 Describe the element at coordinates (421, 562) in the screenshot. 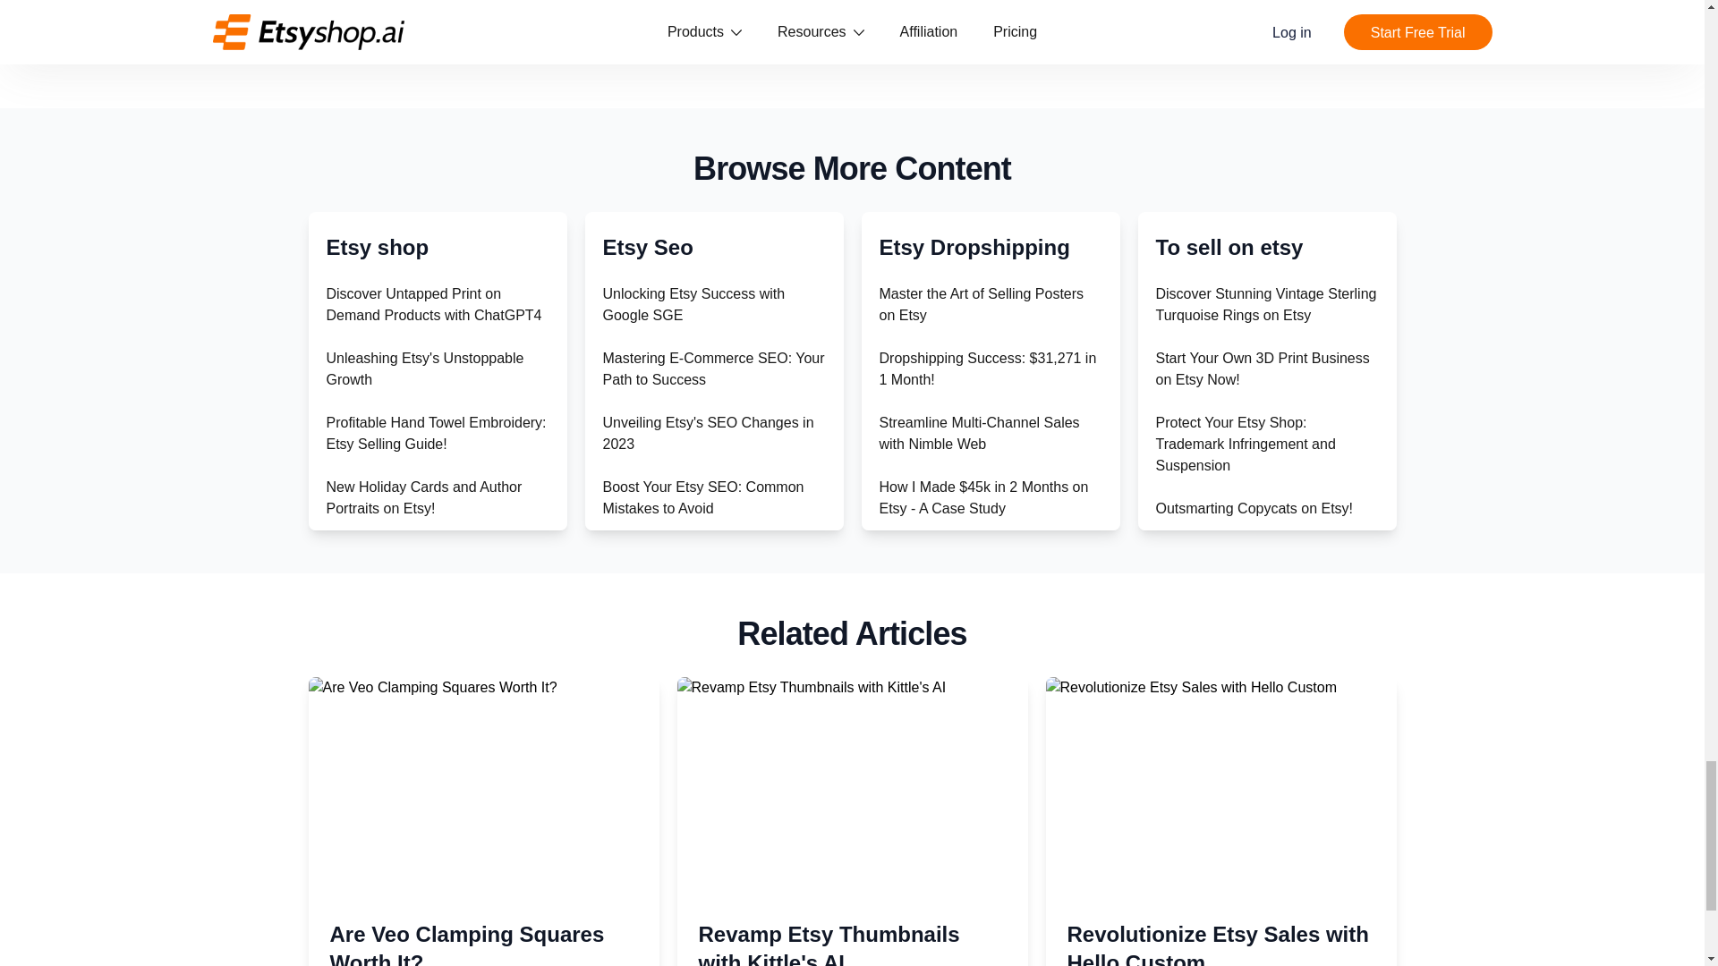

I see `ETSY STAR SELLER Secrets Revealed` at that location.